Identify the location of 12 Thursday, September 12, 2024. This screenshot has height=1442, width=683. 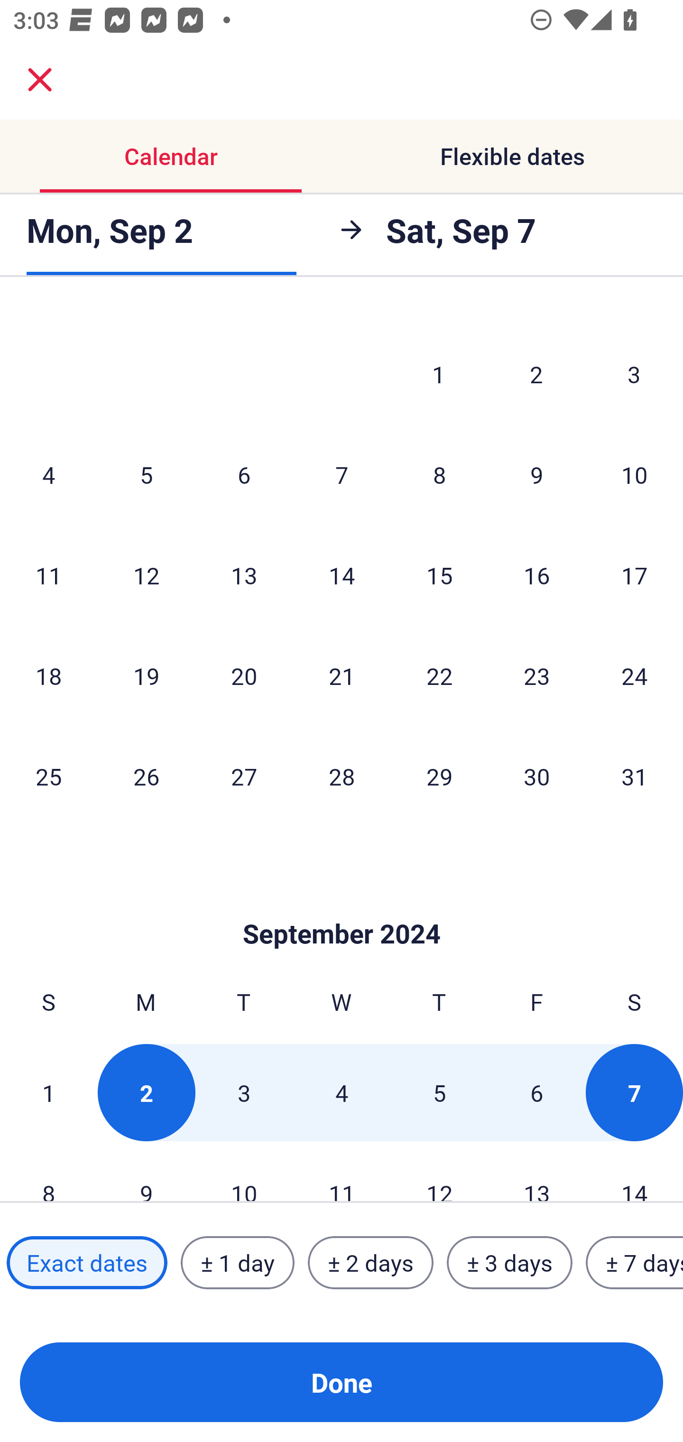
(439, 1173).